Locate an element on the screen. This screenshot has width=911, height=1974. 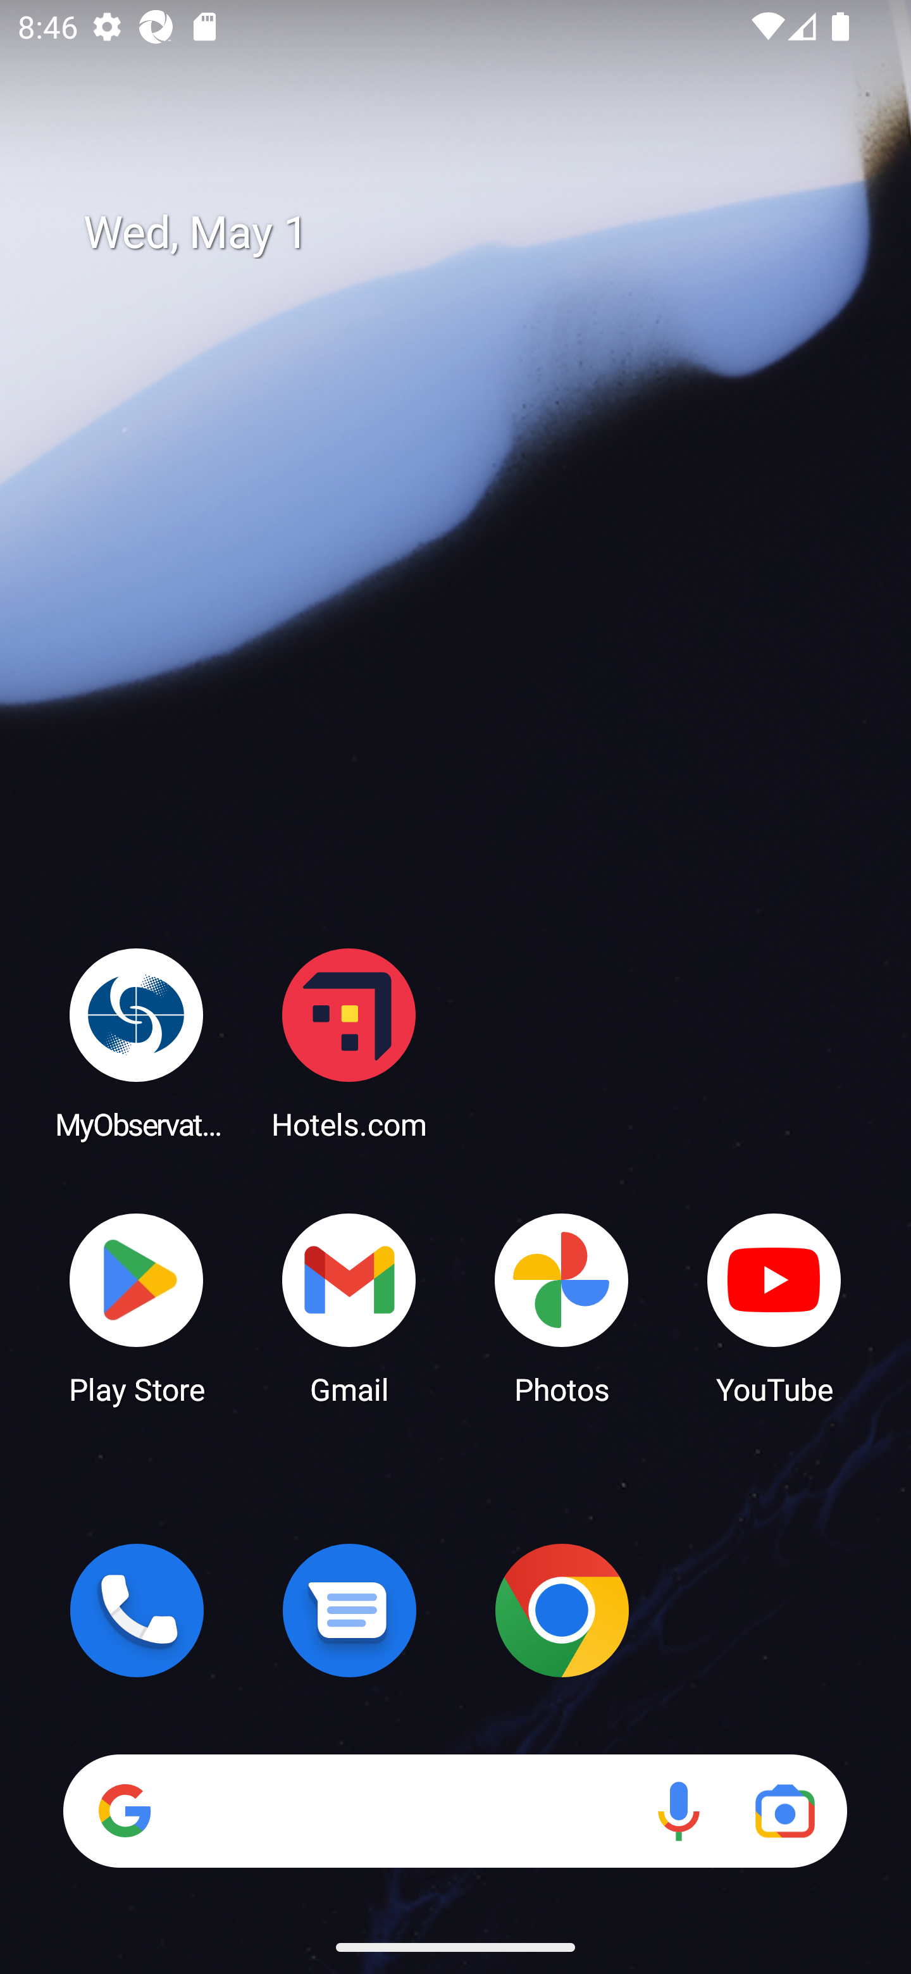
Gmail is located at coordinates (349, 1307).